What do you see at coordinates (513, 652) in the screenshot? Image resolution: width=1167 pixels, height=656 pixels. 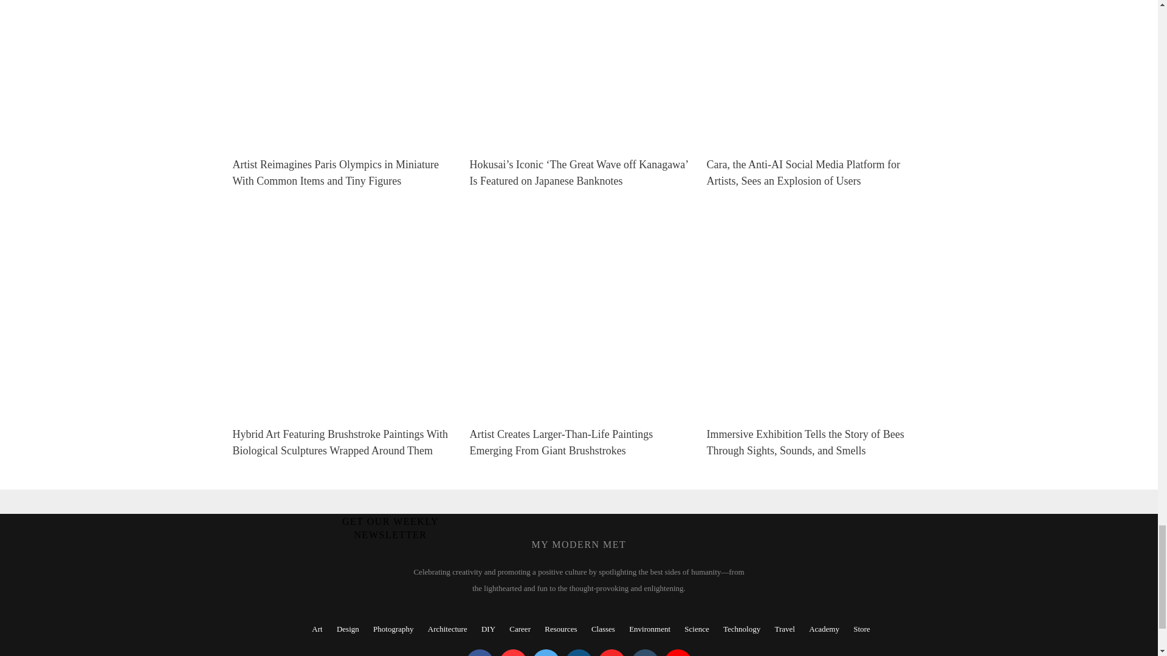 I see `My Modern Met on Pinterest` at bounding box center [513, 652].